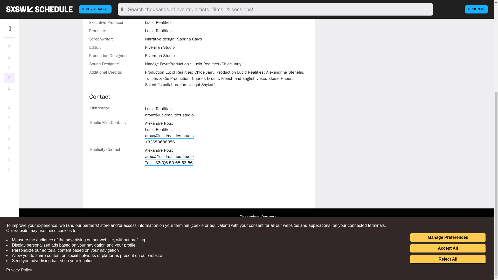  I want to click on Accept All, so click(448, 115).